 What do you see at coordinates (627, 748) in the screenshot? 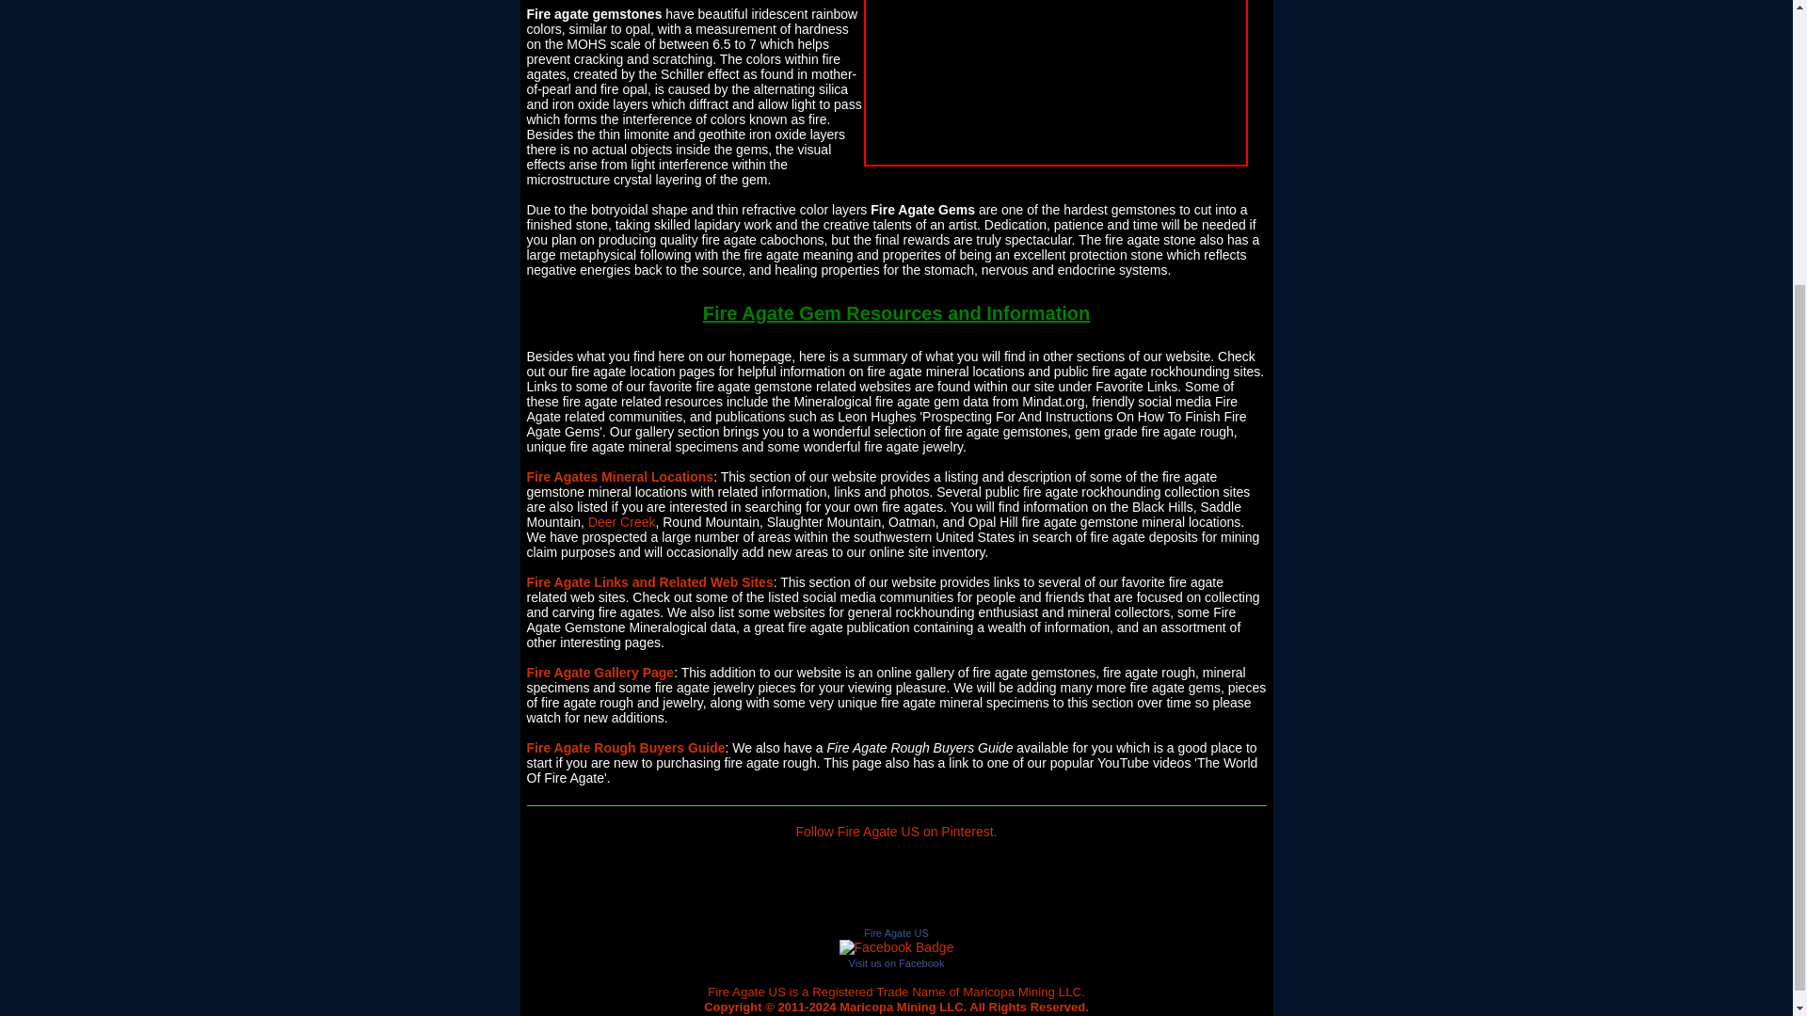
I see `Fire Agate Rough Buyers Guide` at bounding box center [627, 748].